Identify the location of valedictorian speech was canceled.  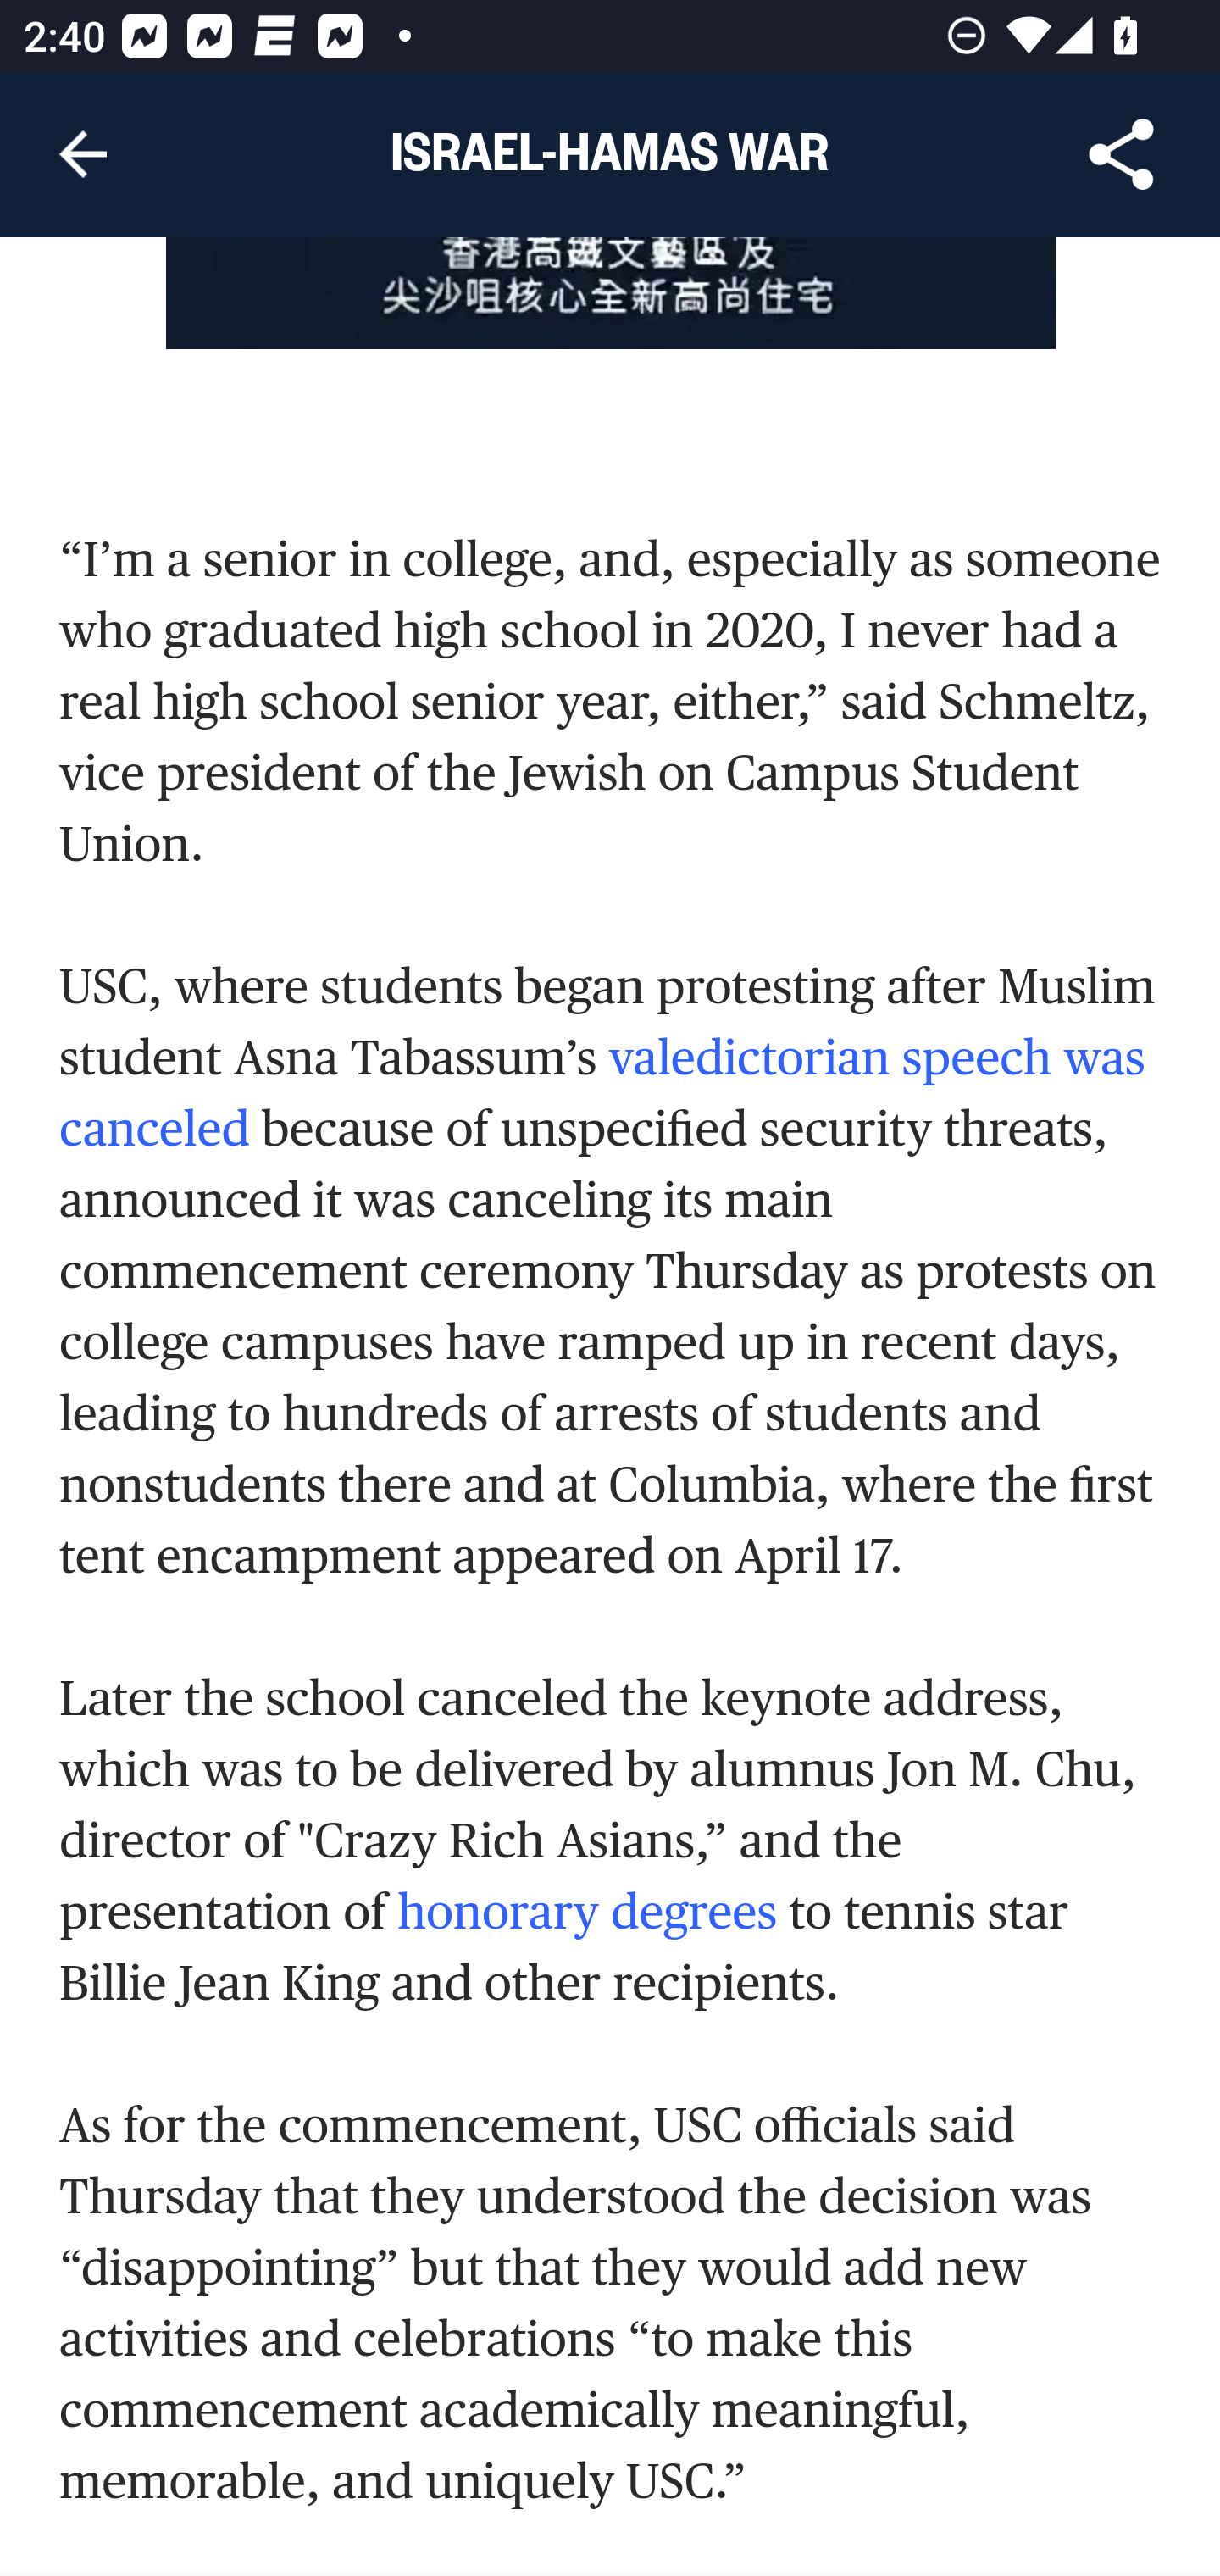
(603, 1093).